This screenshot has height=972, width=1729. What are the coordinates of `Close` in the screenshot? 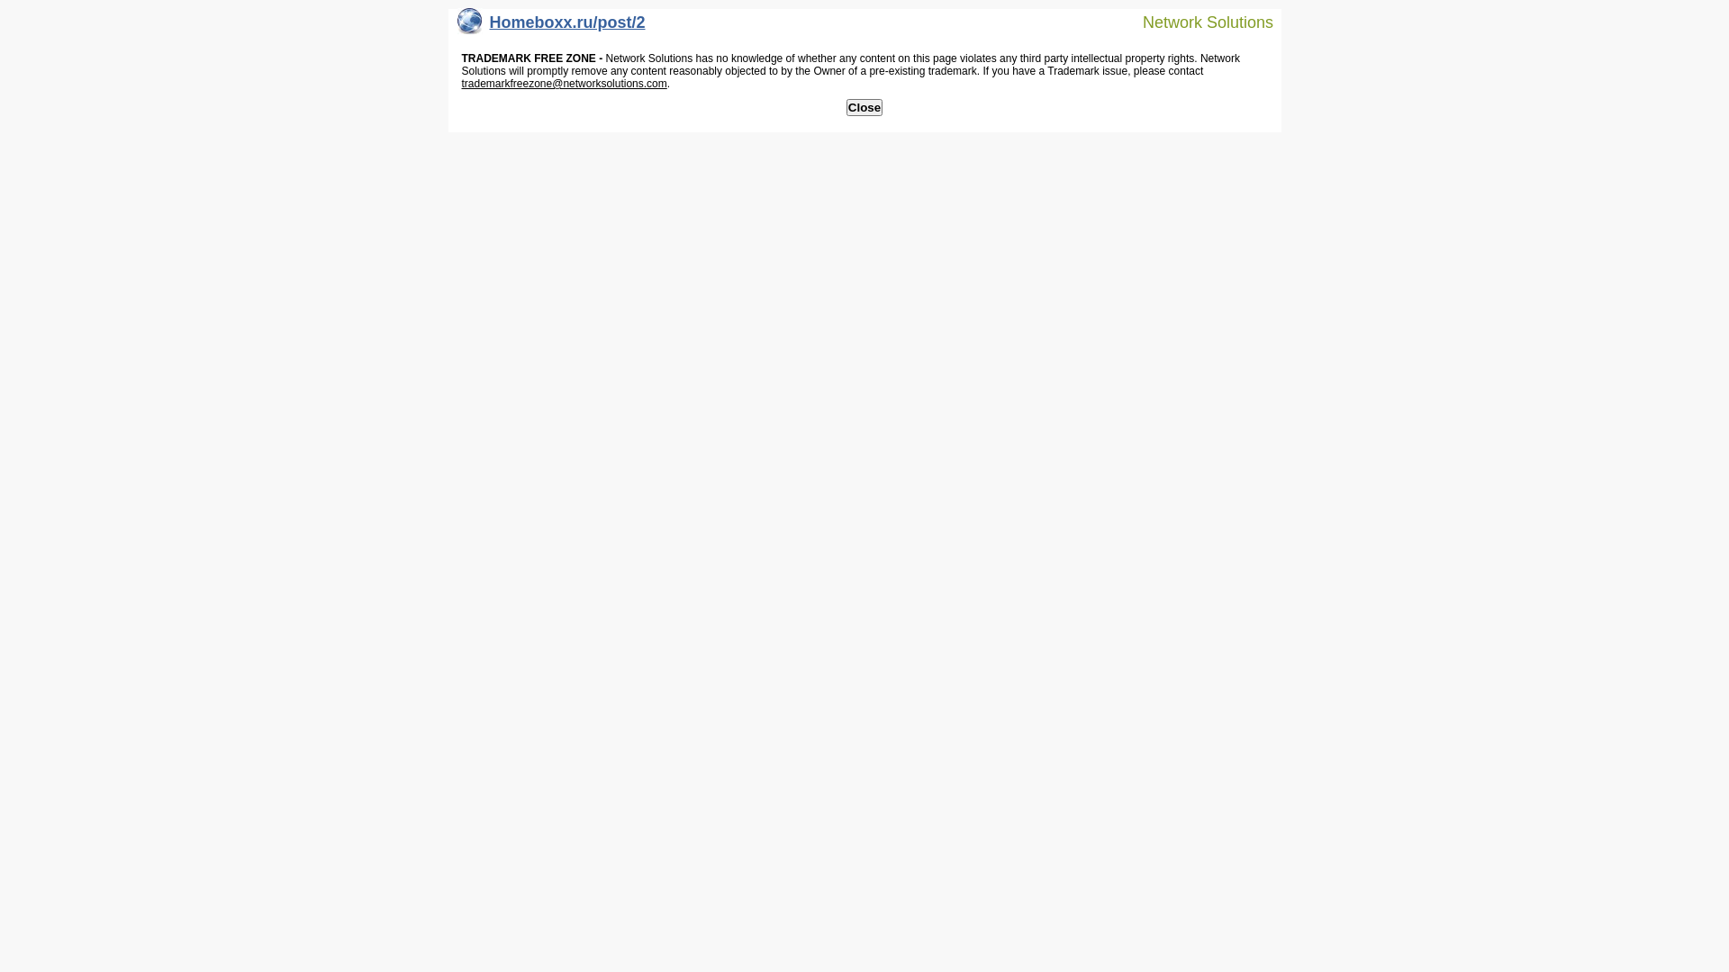 It's located at (864, 108).